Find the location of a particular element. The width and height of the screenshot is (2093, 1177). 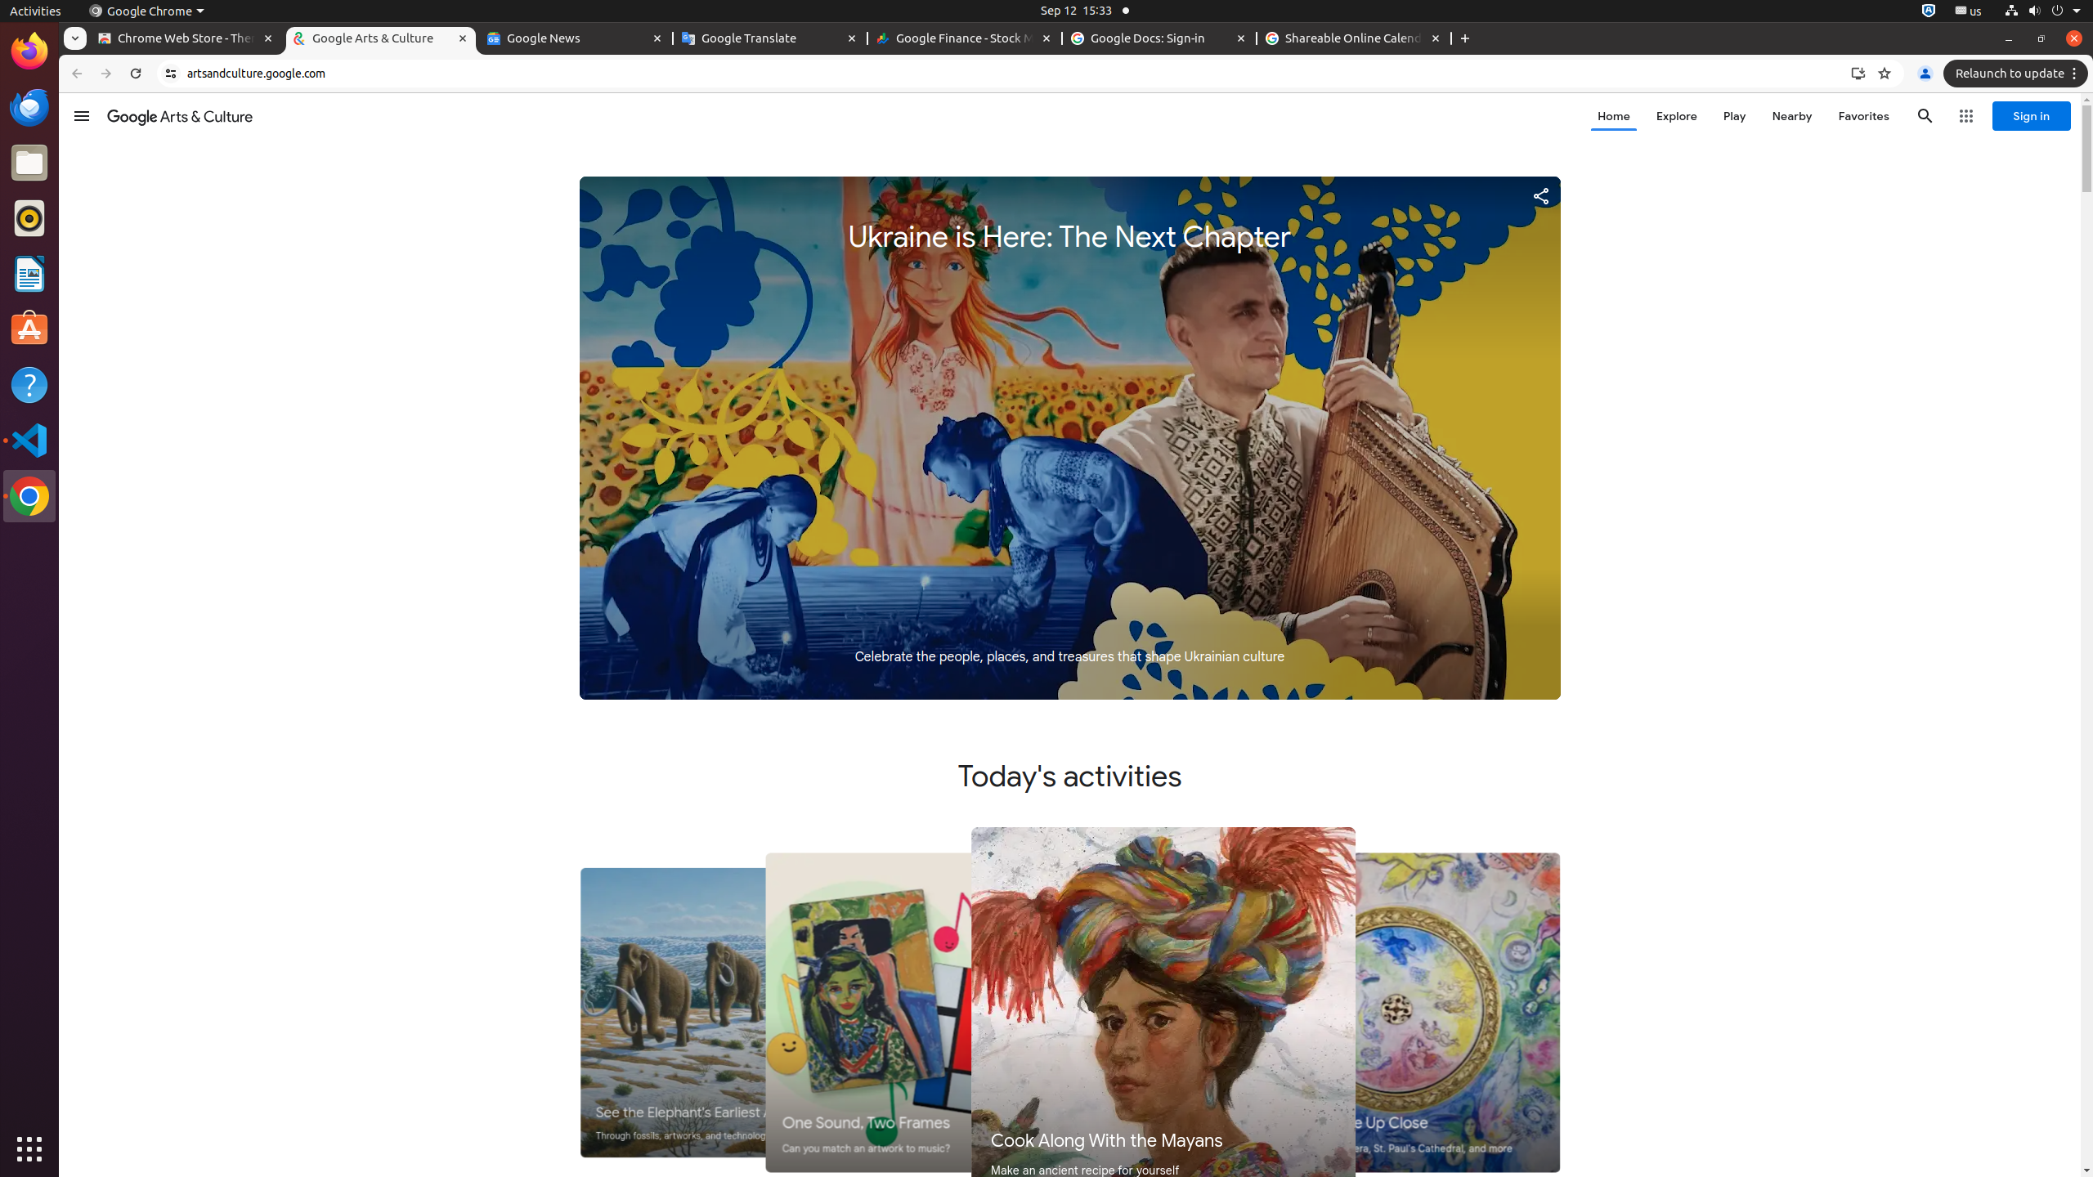

Google Arts & Culture is located at coordinates (381, 39).